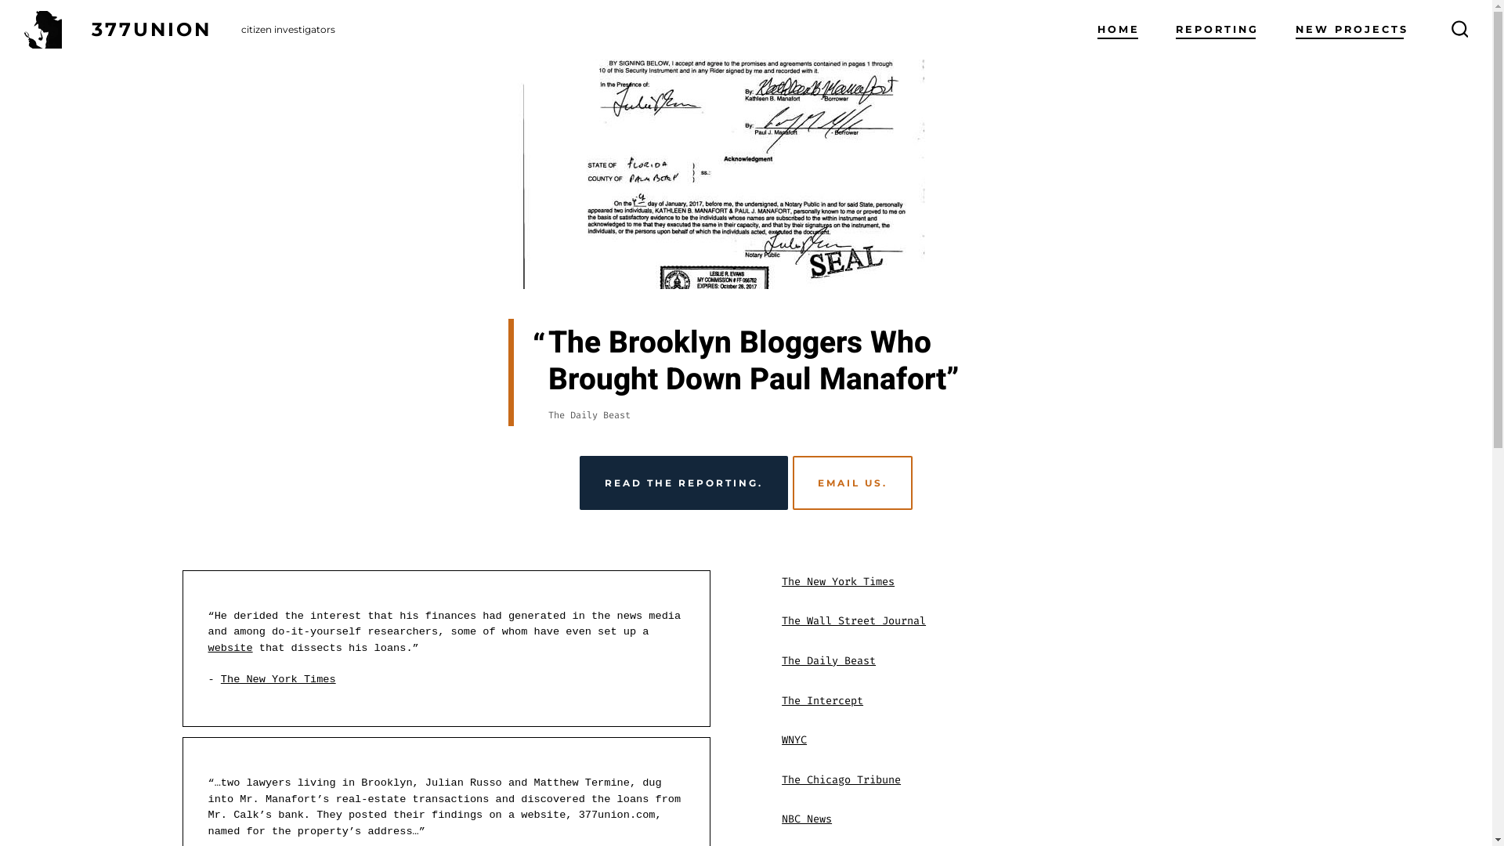  What do you see at coordinates (279, 680) in the screenshot?
I see `The New York Times` at bounding box center [279, 680].